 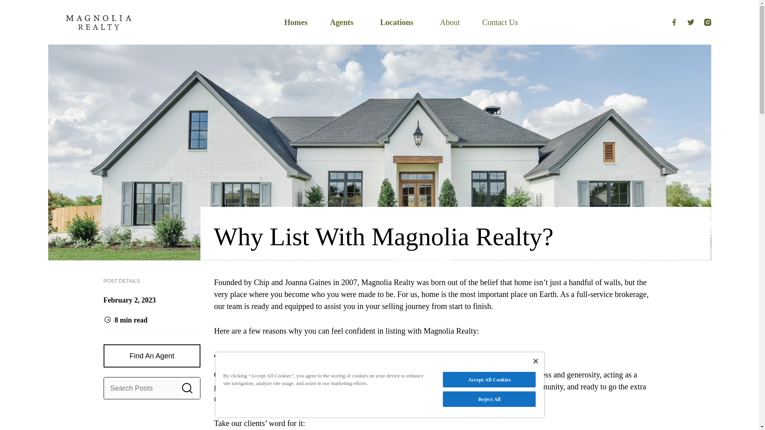 I want to click on Agents, so click(x=341, y=22).